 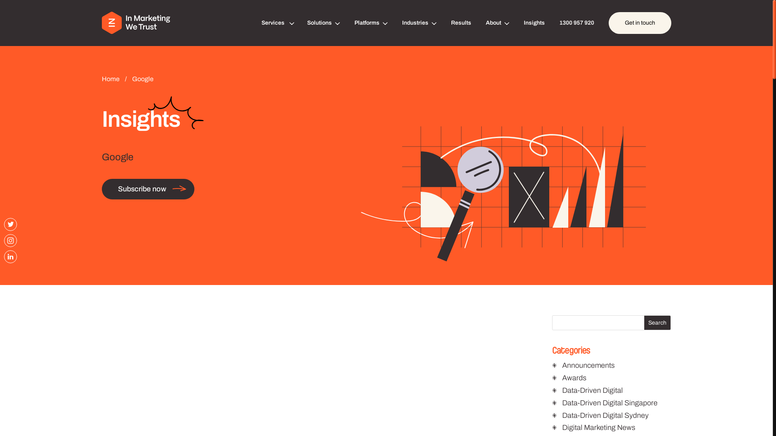 What do you see at coordinates (371, 23) in the screenshot?
I see `Platforms` at bounding box center [371, 23].